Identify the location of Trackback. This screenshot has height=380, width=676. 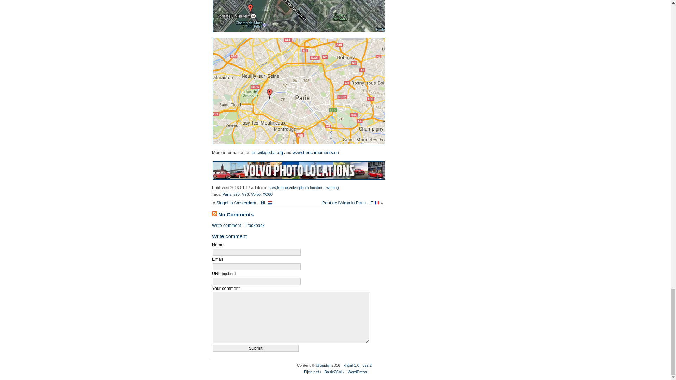
(254, 225).